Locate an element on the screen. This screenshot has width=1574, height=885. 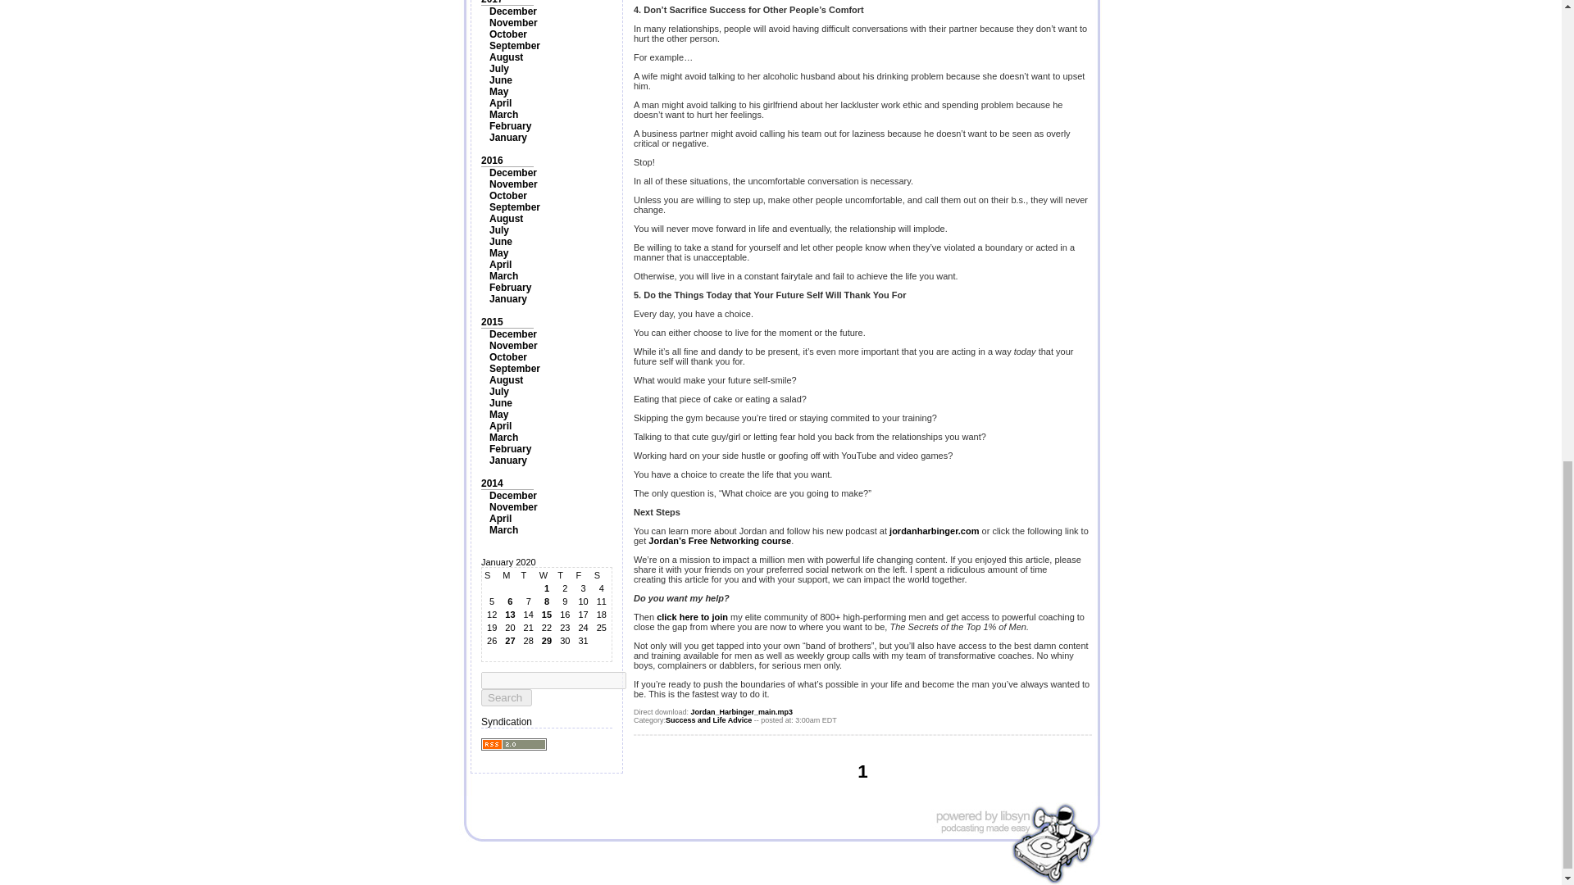
Friday is located at coordinates (582, 575).